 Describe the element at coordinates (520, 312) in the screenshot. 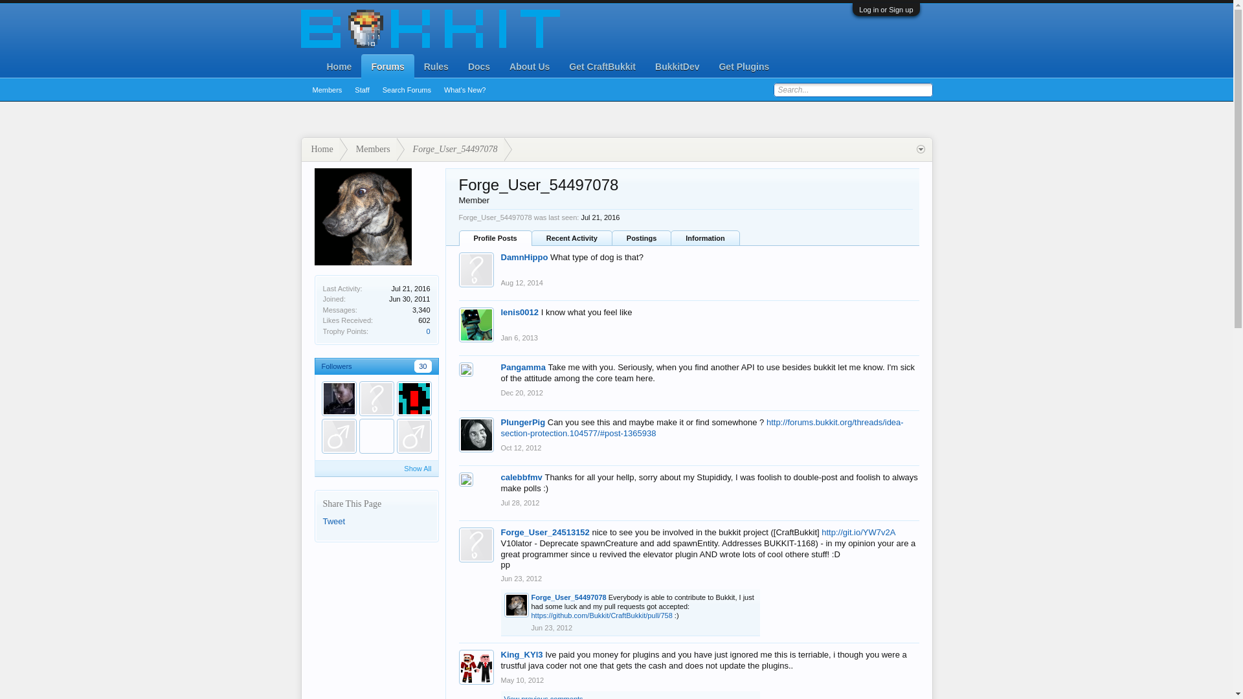

I see `lenis0012` at that location.